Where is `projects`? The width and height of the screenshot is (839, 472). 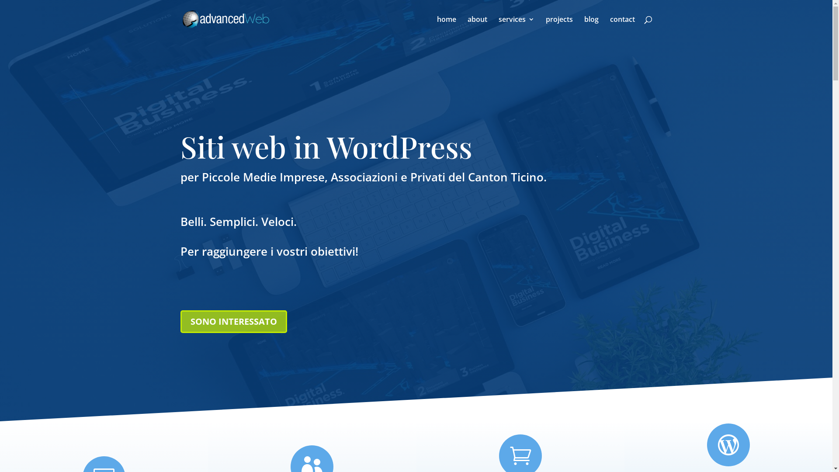
projects is located at coordinates (559, 27).